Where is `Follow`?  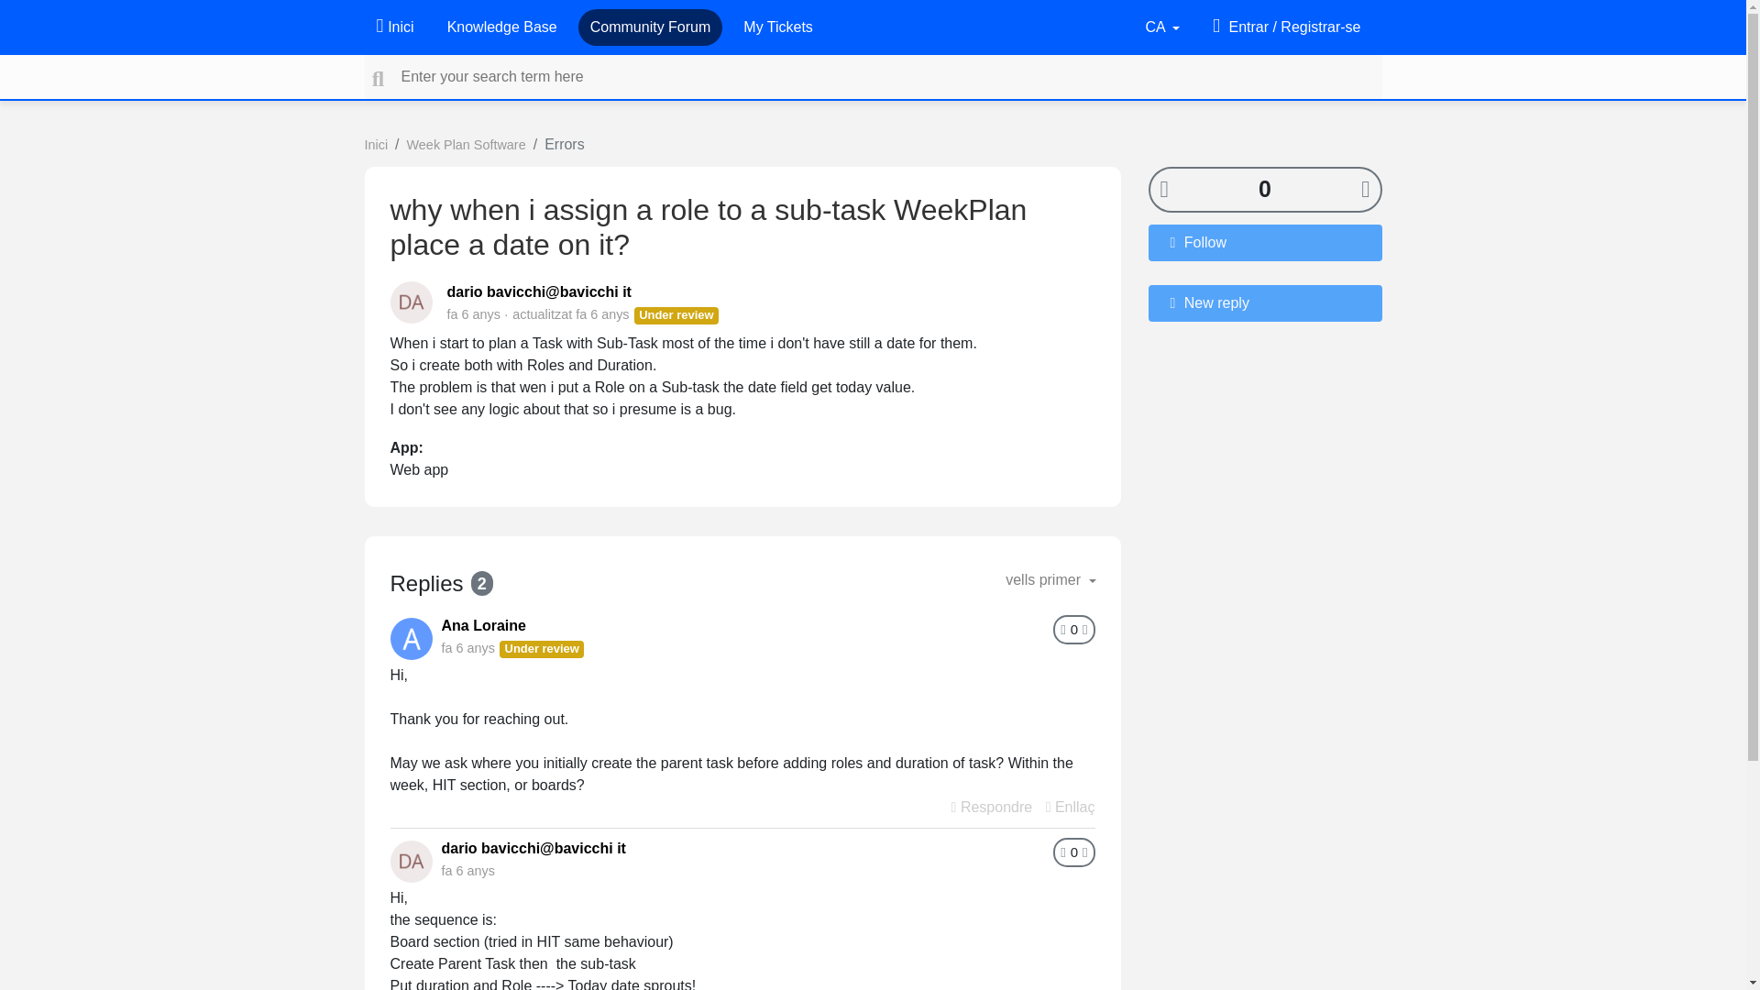
Follow is located at coordinates (1264, 242).